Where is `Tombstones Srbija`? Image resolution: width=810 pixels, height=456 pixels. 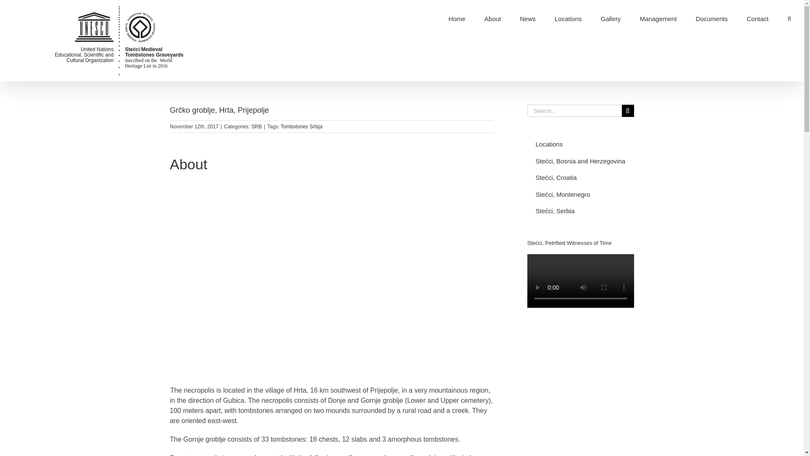 Tombstones Srbija is located at coordinates (301, 126).